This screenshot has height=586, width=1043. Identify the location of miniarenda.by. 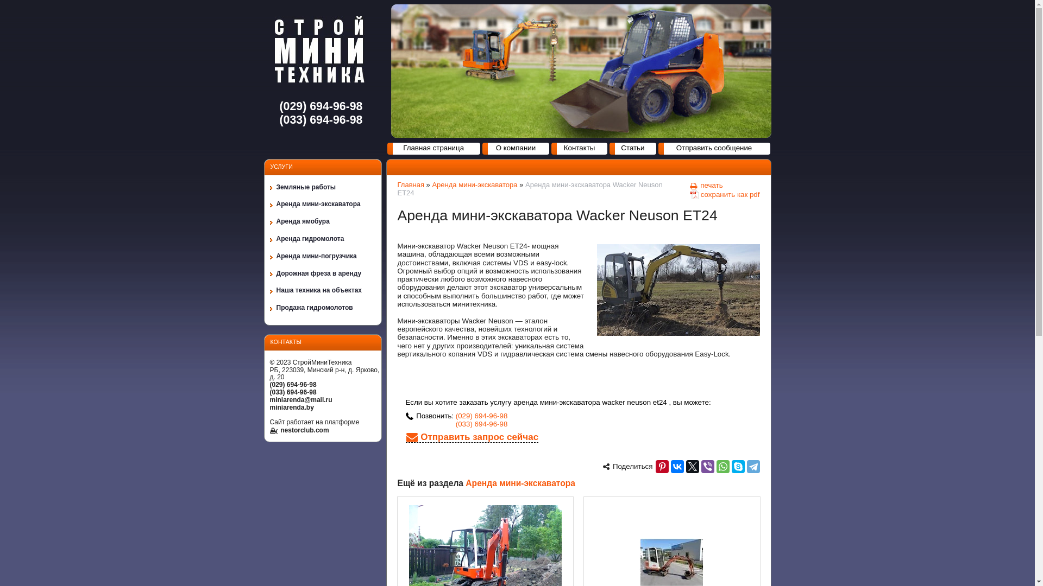
(291, 407).